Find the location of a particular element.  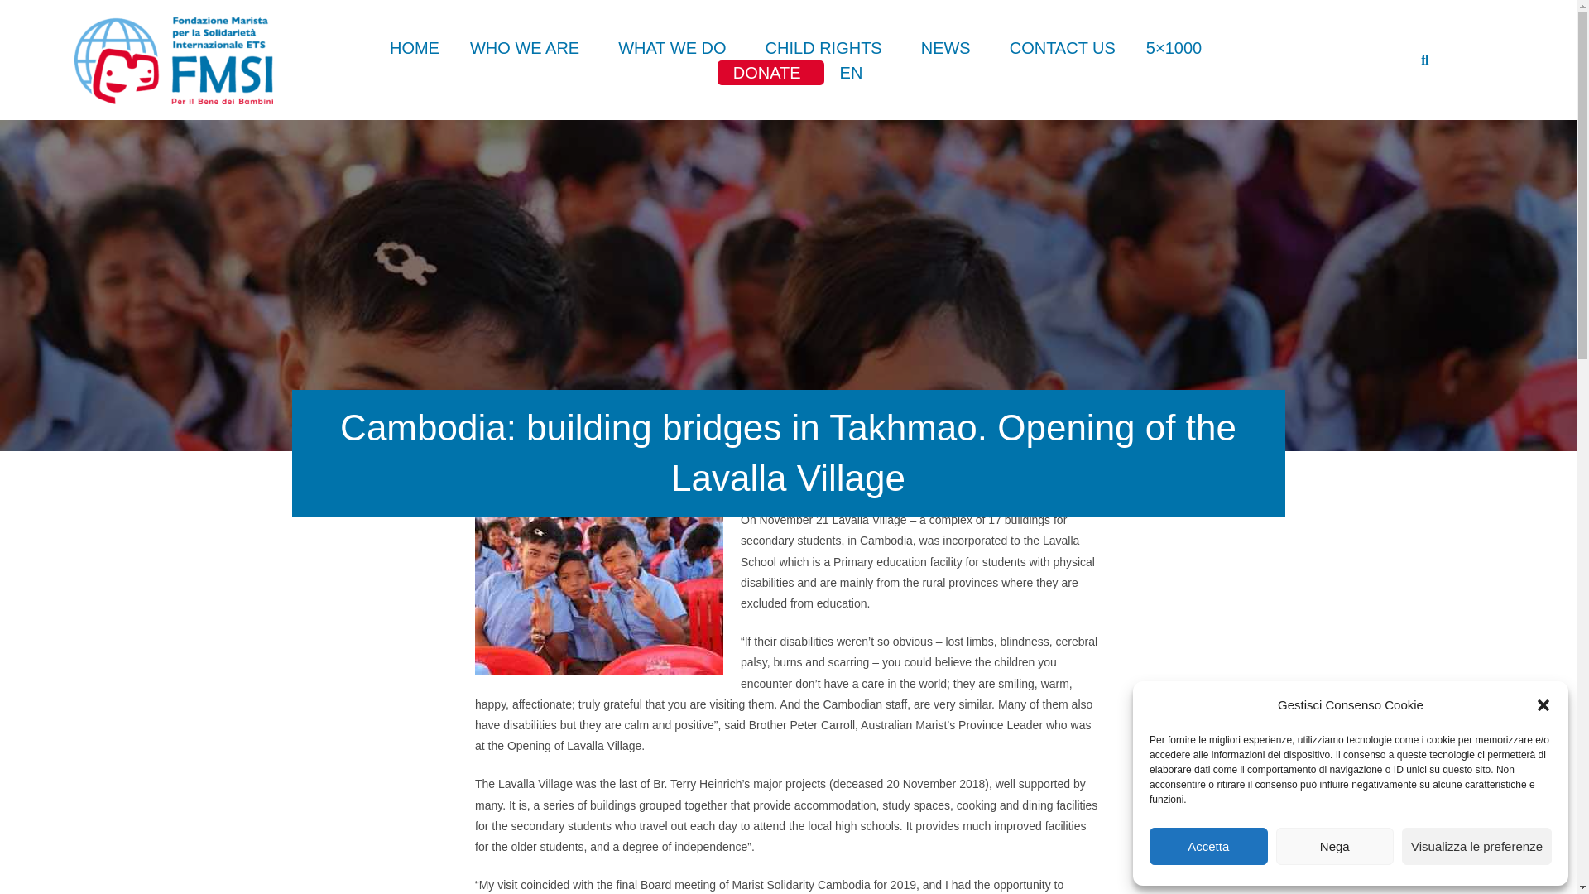

Nega is located at coordinates (1335, 846).